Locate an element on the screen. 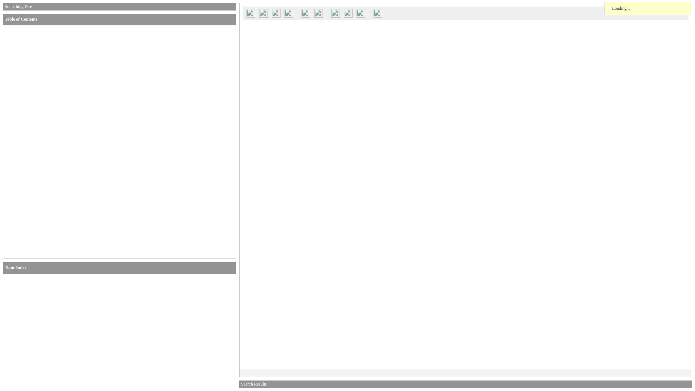 This screenshot has height=391, width=695. Previous Search Hit is located at coordinates (306, 13).